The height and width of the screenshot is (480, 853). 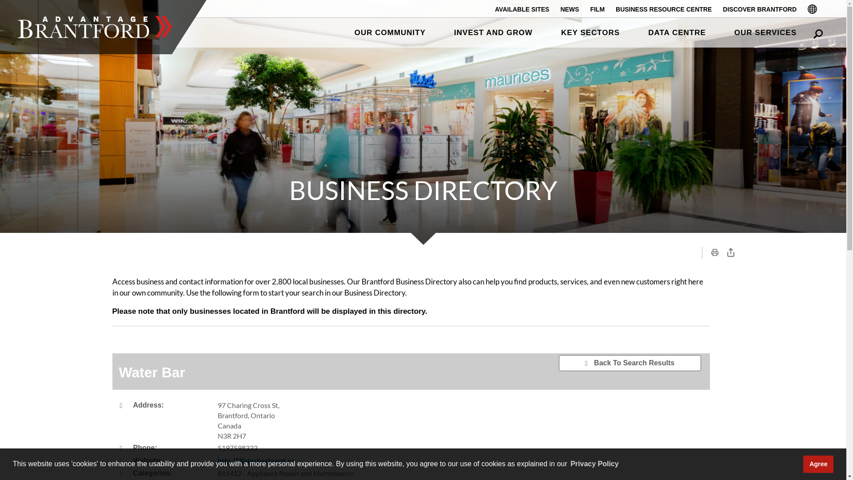 I want to click on FILM, so click(x=597, y=9).